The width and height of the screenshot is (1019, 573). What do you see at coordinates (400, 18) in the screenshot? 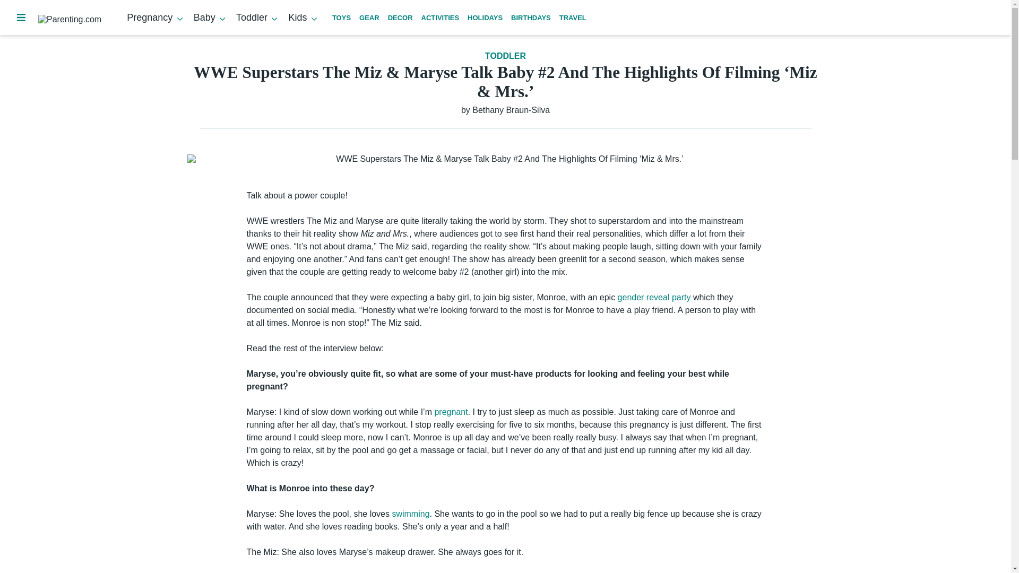
I see `DECOR` at bounding box center [400, 18].